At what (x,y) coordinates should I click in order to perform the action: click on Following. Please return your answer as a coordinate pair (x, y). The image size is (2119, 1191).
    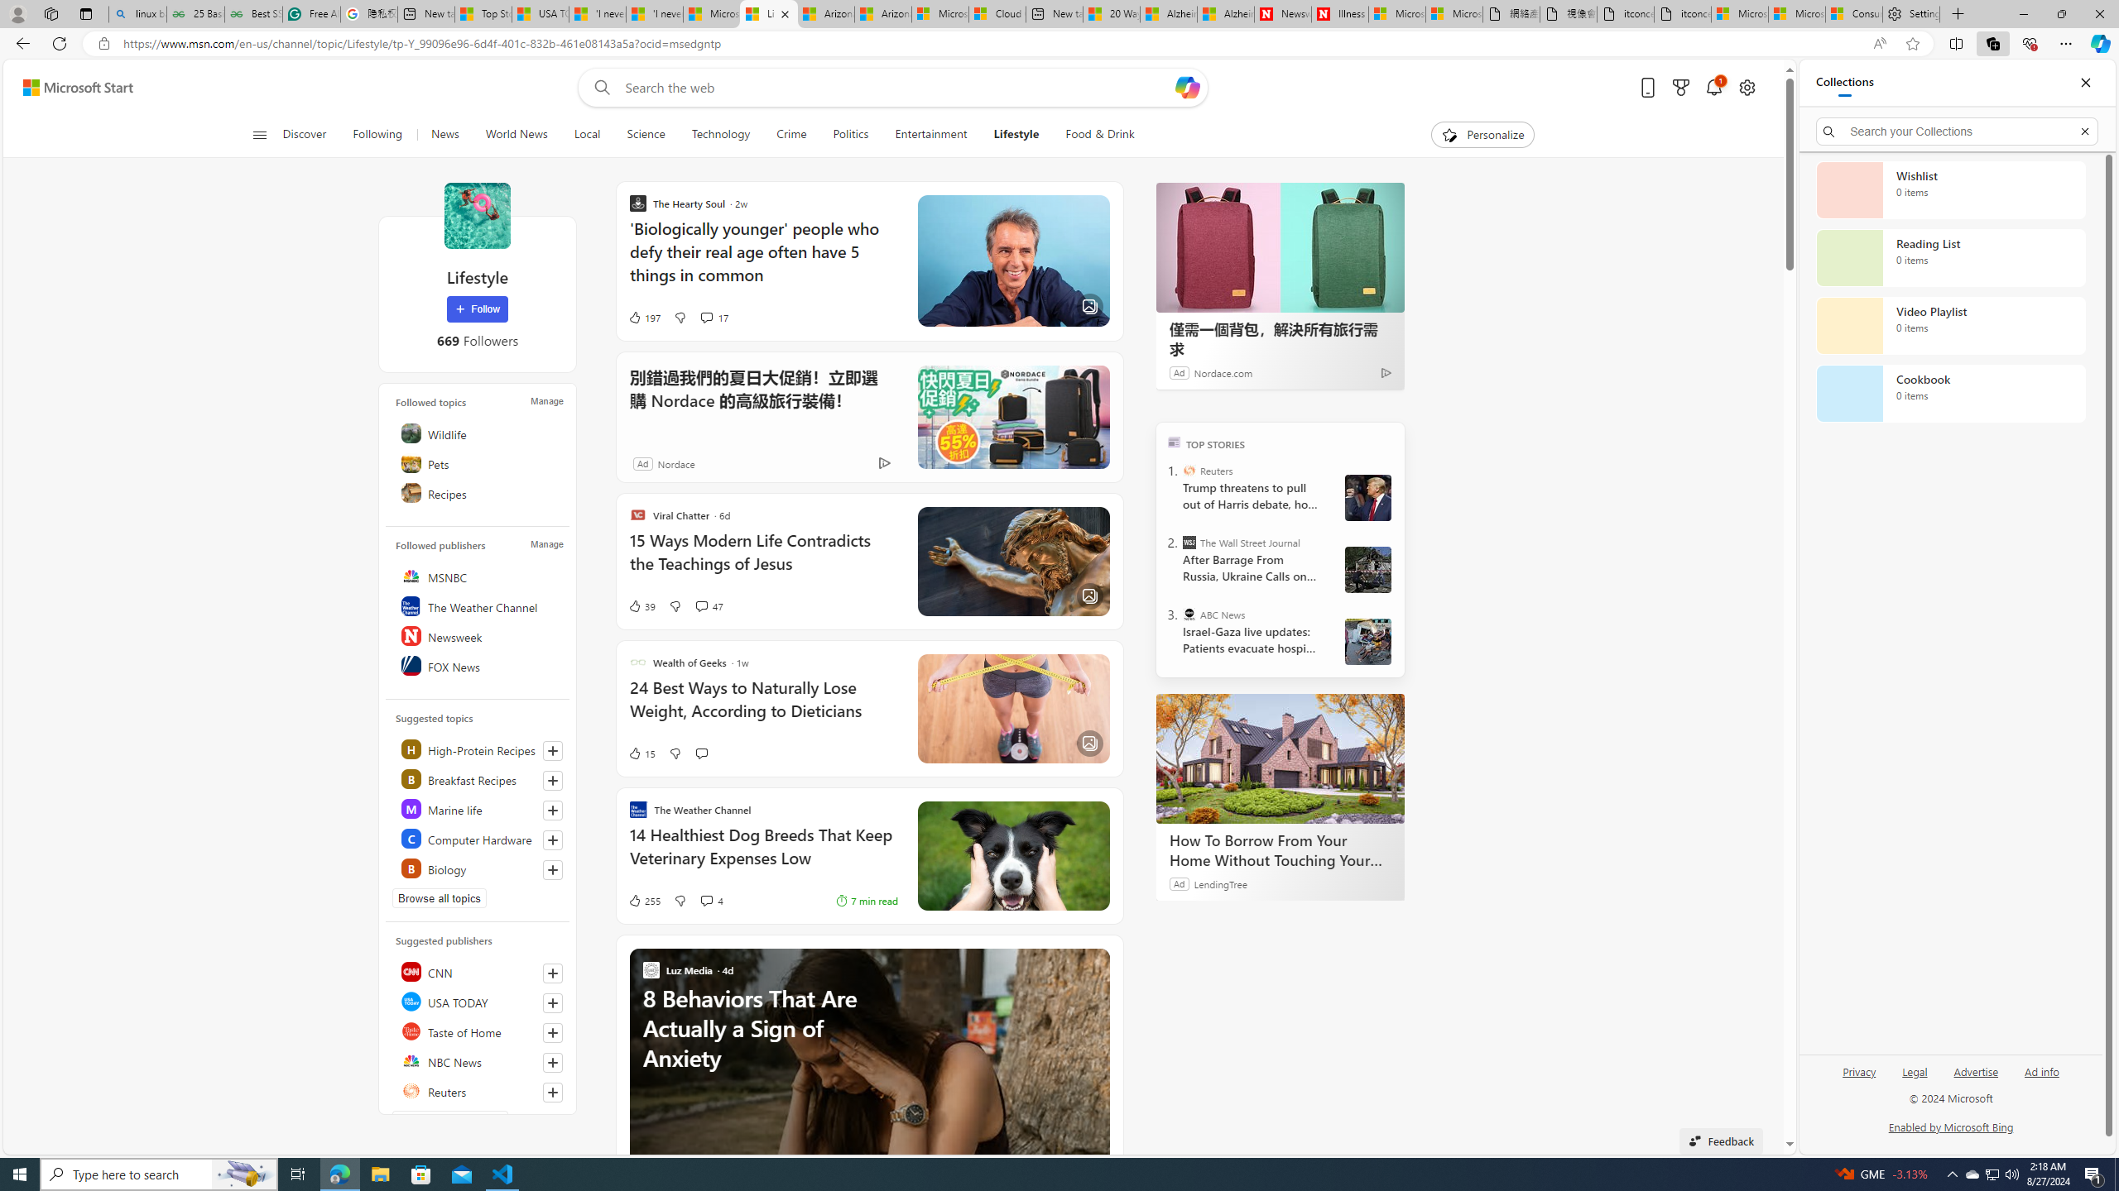
    Looking at the image, I should click on (377, 135).